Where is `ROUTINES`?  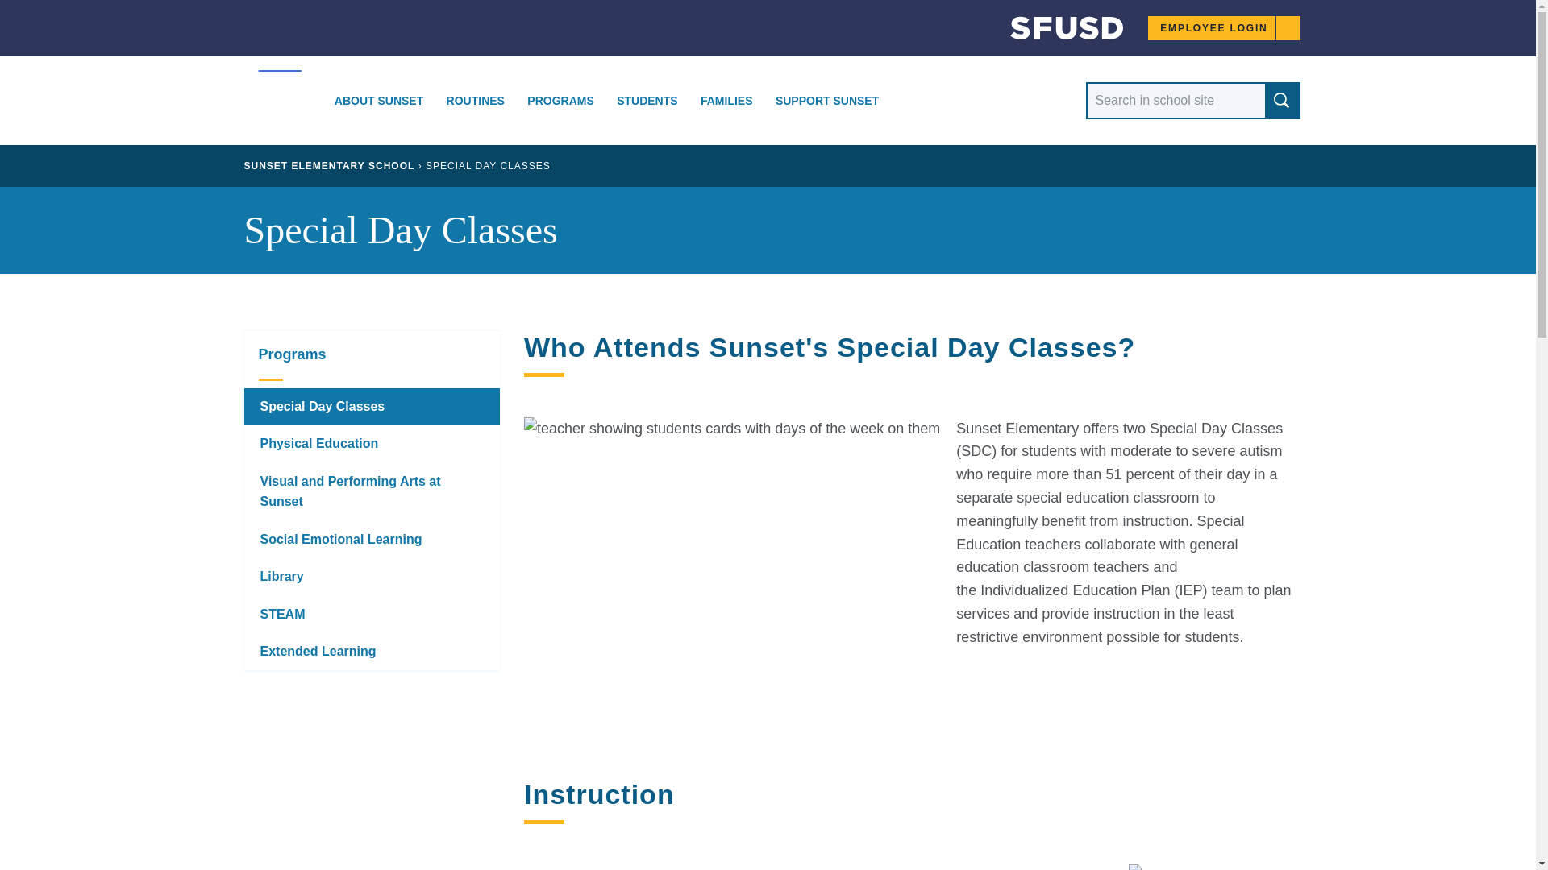 ROUTINES is located at coordinates (475, 101).